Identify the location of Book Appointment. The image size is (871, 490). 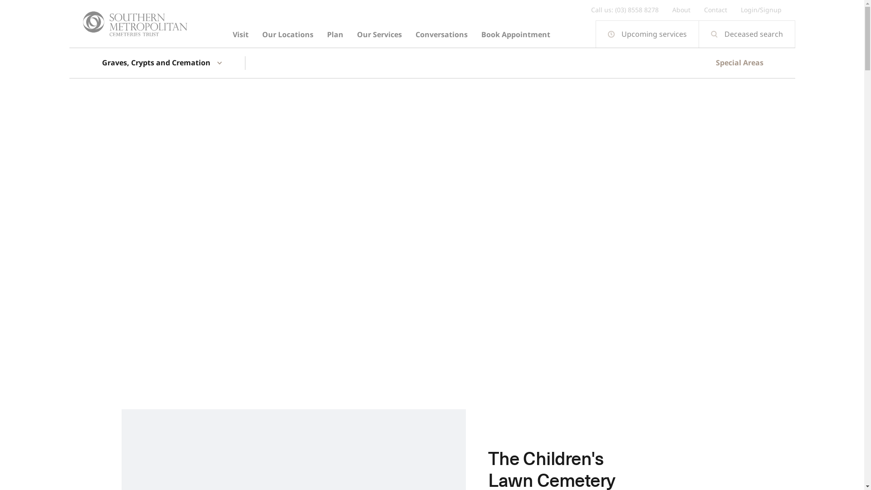
(516, 35).